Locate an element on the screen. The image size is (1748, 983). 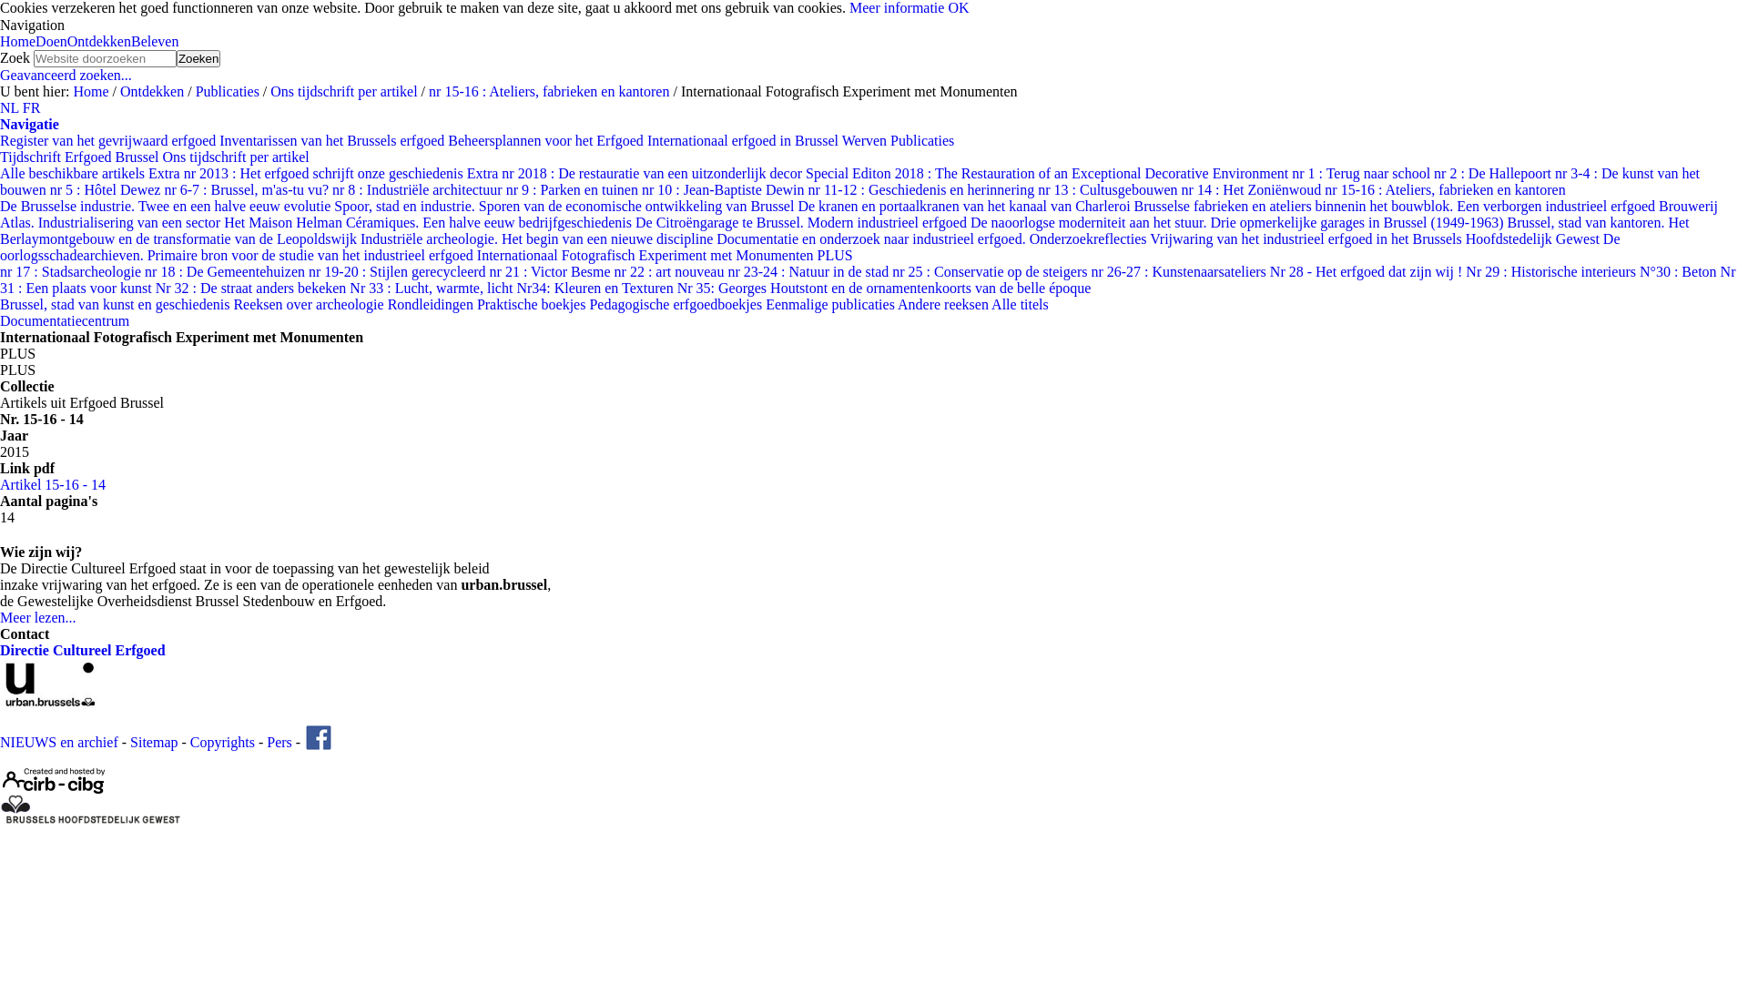
Inventarissen van het Brussels erfgoed is located at coordinates (333, 140).